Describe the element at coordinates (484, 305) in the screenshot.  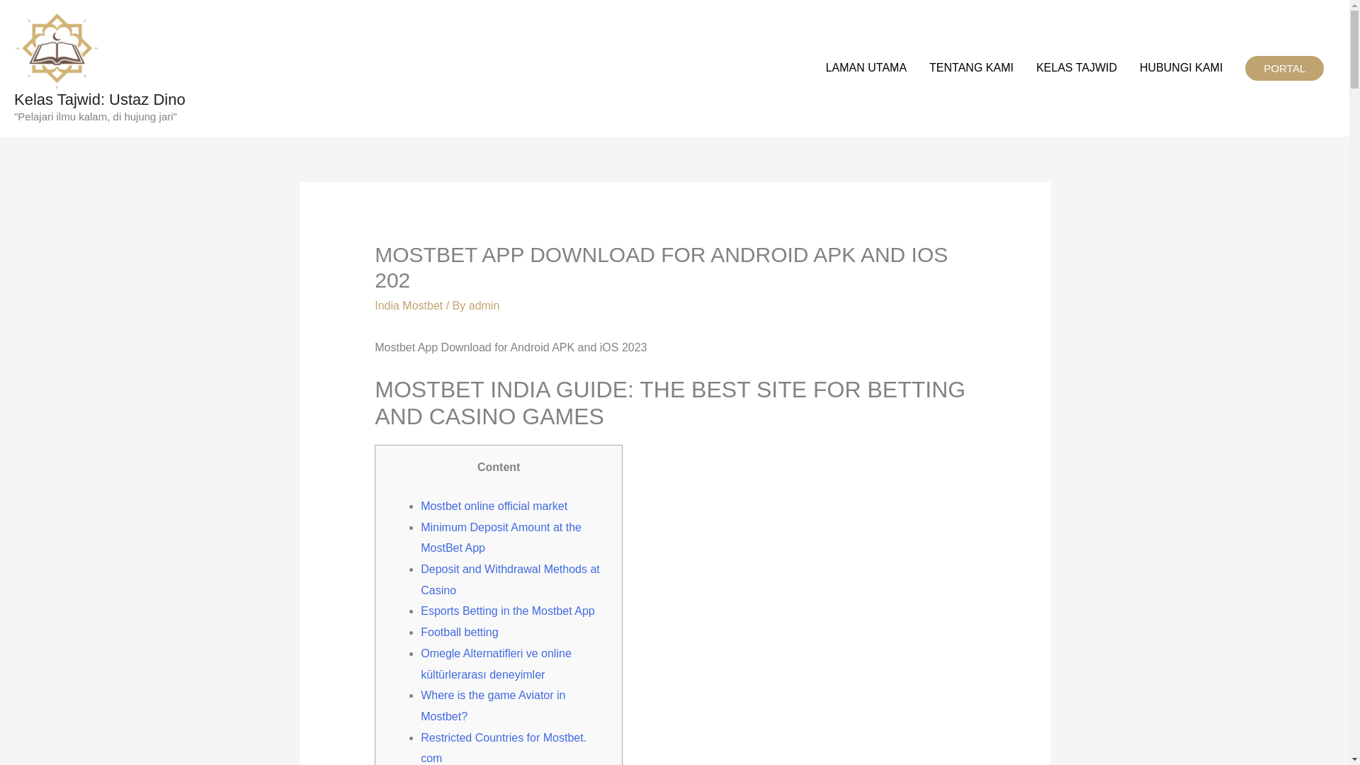
I see `View all posts by admin` at that location.